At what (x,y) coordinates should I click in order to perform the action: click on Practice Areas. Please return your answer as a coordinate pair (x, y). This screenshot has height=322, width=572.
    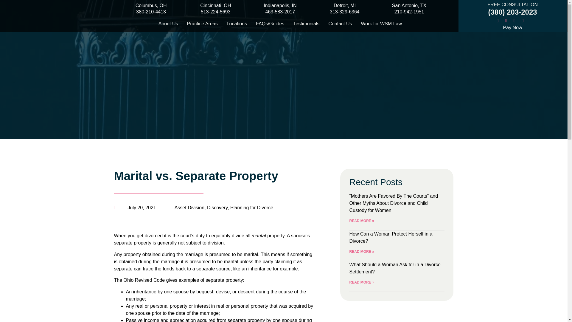
    Looking at the image, I should click on (215, 12).